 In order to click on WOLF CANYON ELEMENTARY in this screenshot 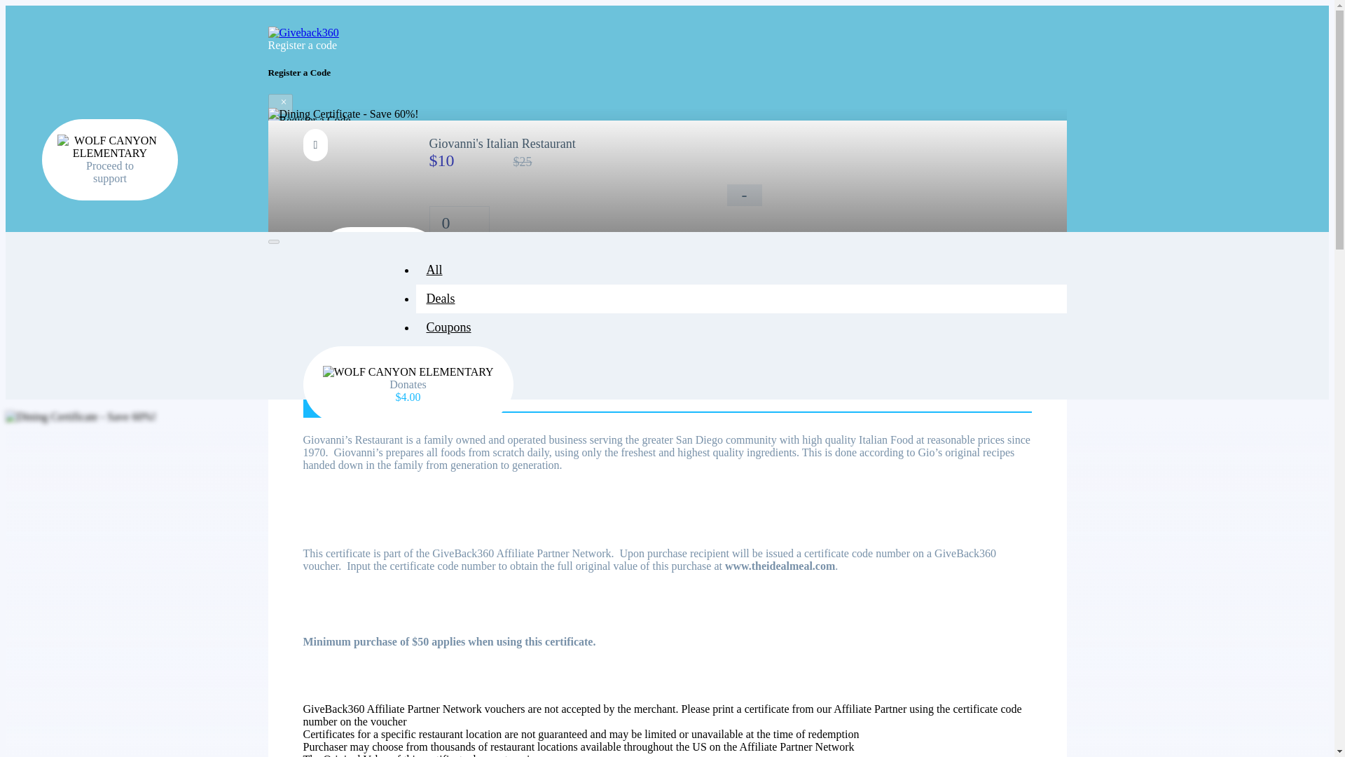, I will do `click(408, 371)`.